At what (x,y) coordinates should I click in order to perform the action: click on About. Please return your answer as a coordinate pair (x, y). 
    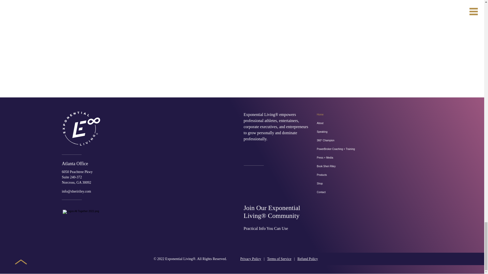
    Looking at the image, I should click on (366, 123).